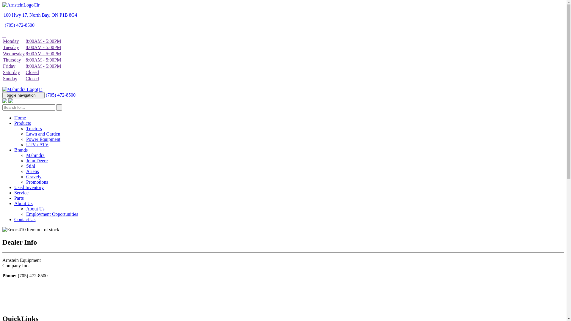 This screenshot has width=571, height=321. Describe the element at coordinates (14, 53) in the screenshot. I see `Wednesday` at that location.